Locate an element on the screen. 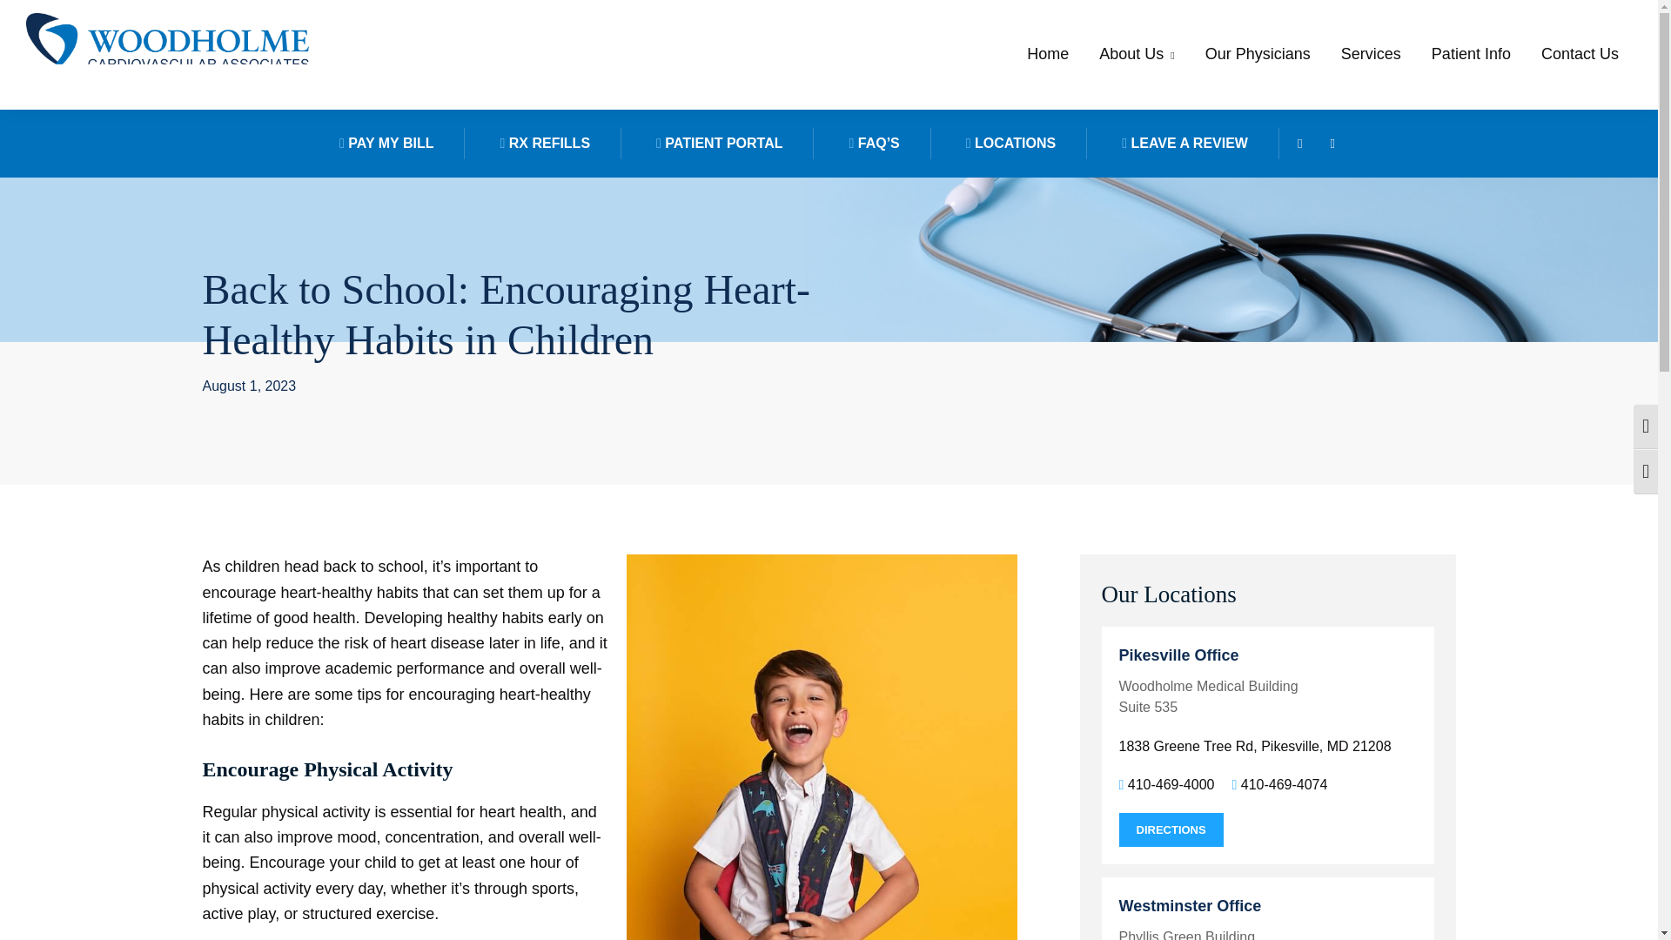 This screenshot has width=1671, height=940. Home is located at coordinates (1048, 54).